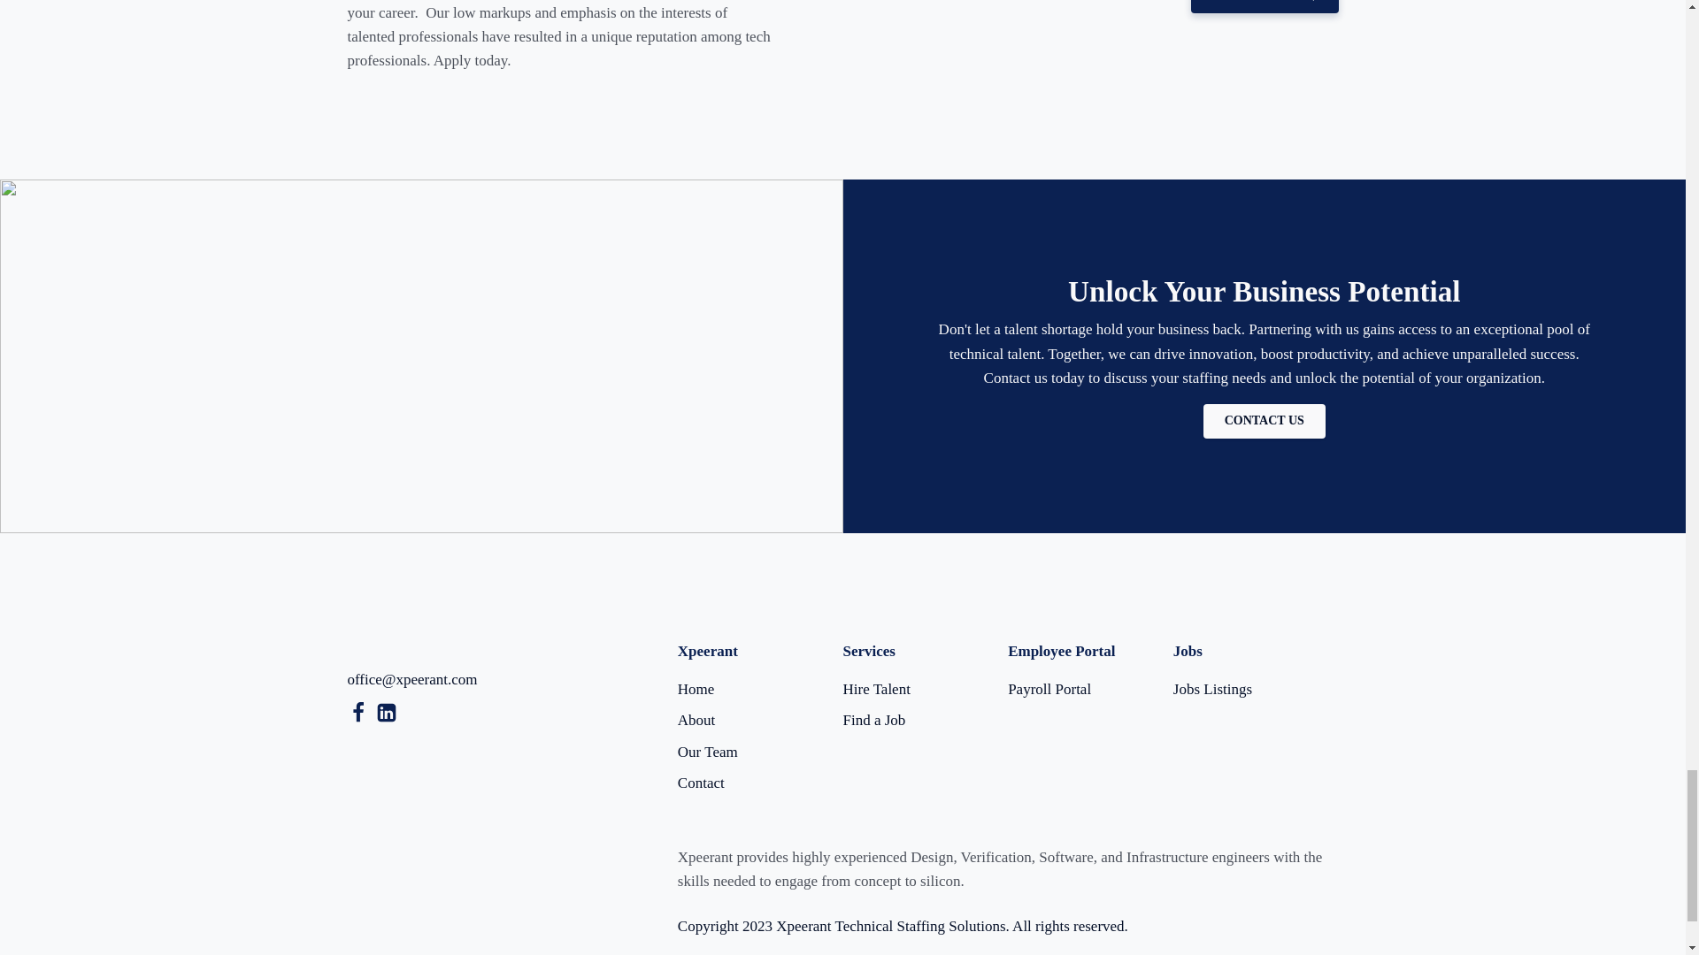 The image size is (1699, 955). What do you see at coordinates (696, 688) in the screenshot?
I see `Home` at bounding box center [696, 688].